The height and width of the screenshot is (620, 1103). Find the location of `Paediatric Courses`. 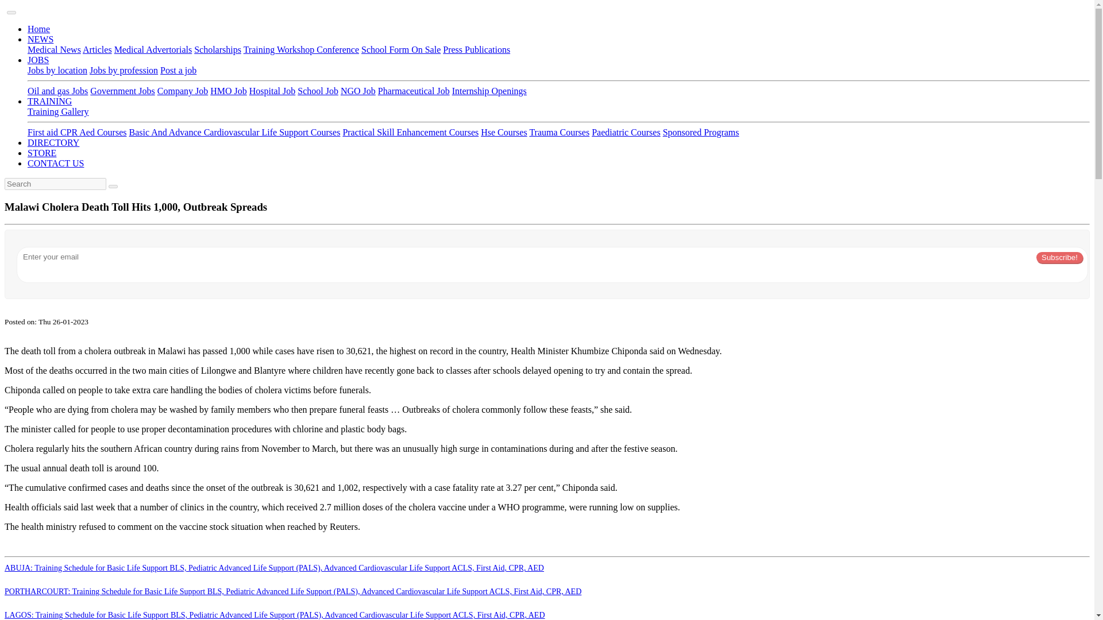

Paediatric Courses is located at coordinates (626, 132).